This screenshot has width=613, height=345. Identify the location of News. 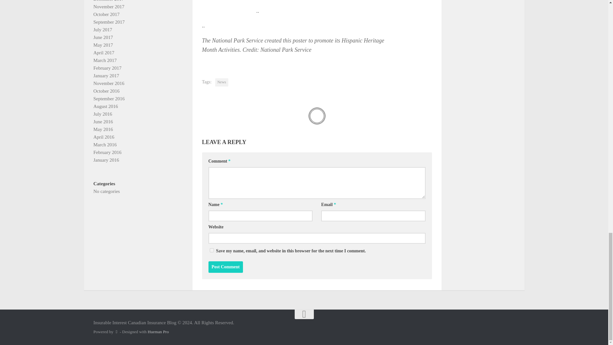
(222, 82).